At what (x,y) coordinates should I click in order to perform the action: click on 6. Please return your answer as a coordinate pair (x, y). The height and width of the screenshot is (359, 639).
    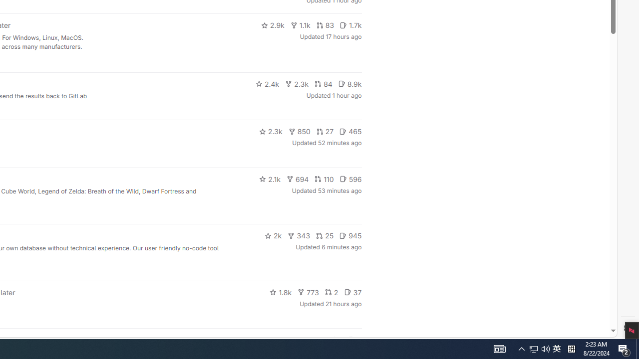
    Looking at the image, I should click on (354, 340).